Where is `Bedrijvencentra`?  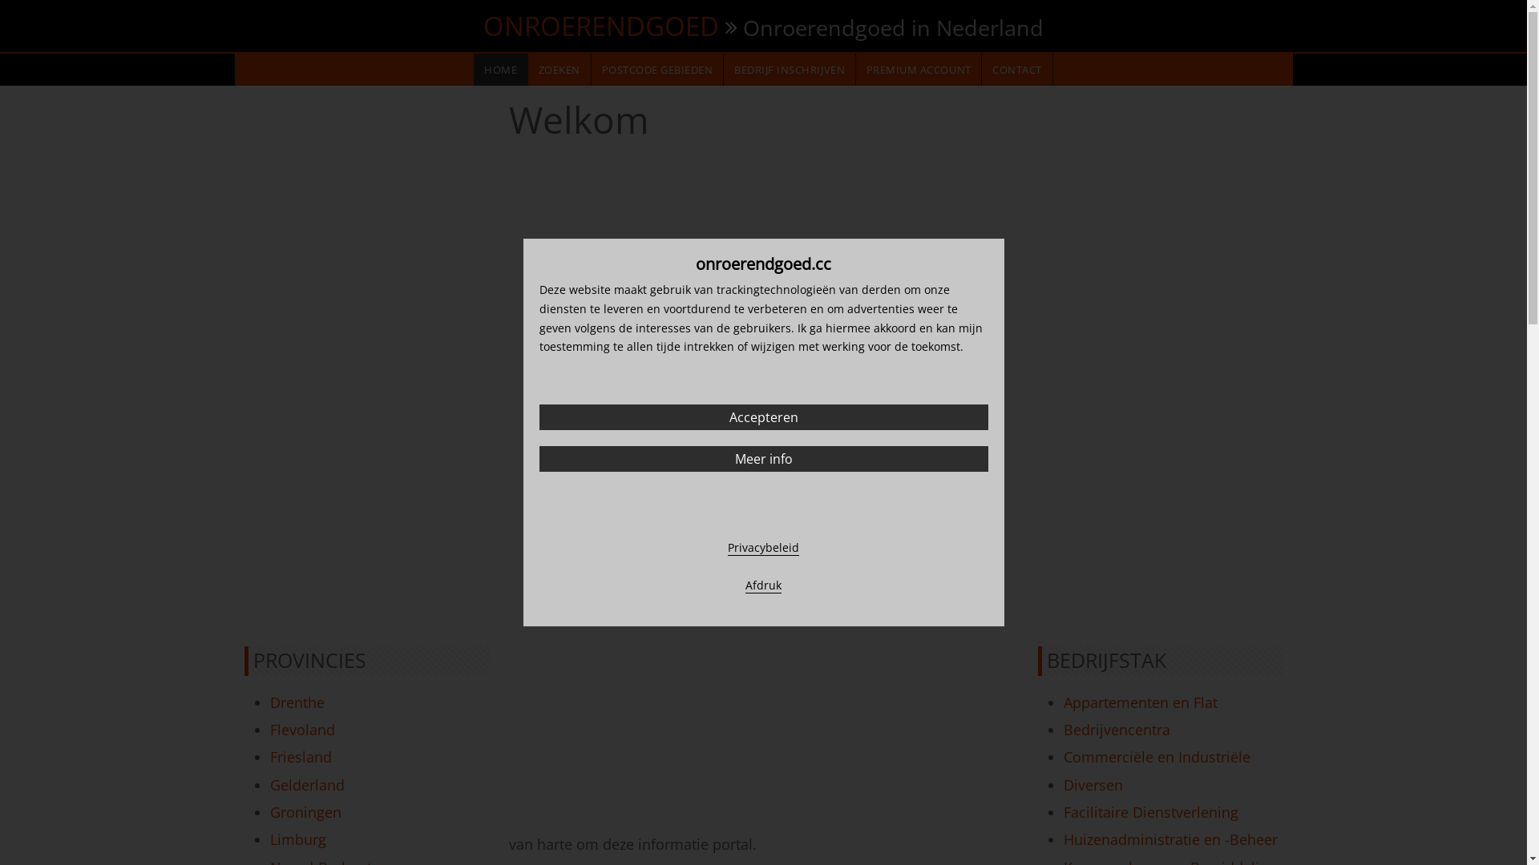
Bedrijvencentra is located at coordinates (1116, 730).